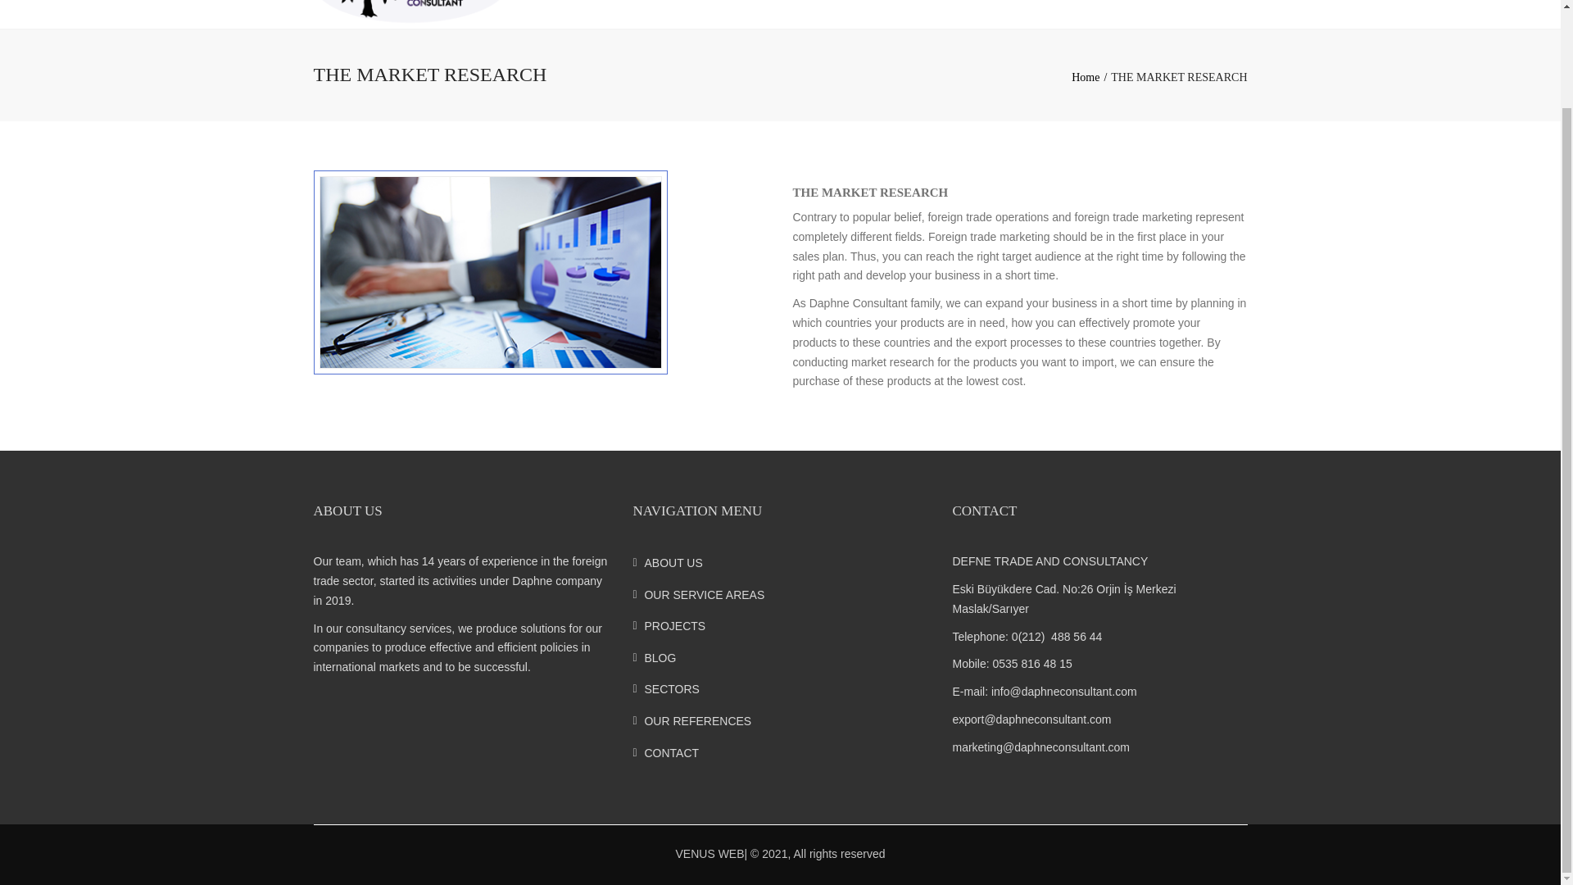 The width and height of the screenshot is (1573, 885). I want to click on BLOG, so click(780, 657).